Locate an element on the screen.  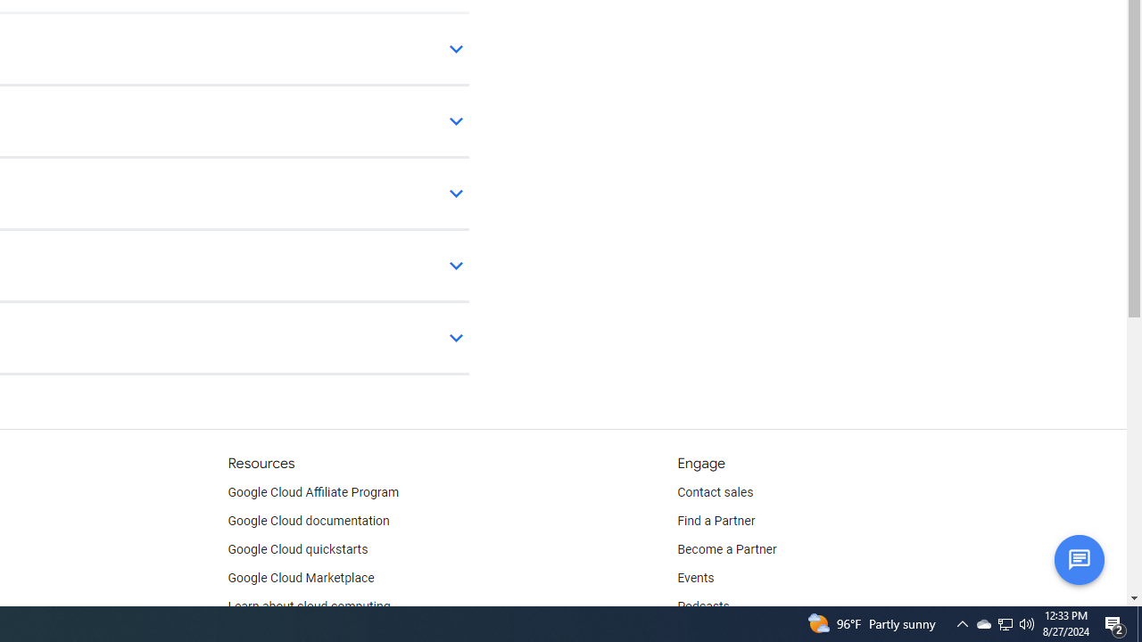
Learn about cloud computing is located at coordinates (309, 606).